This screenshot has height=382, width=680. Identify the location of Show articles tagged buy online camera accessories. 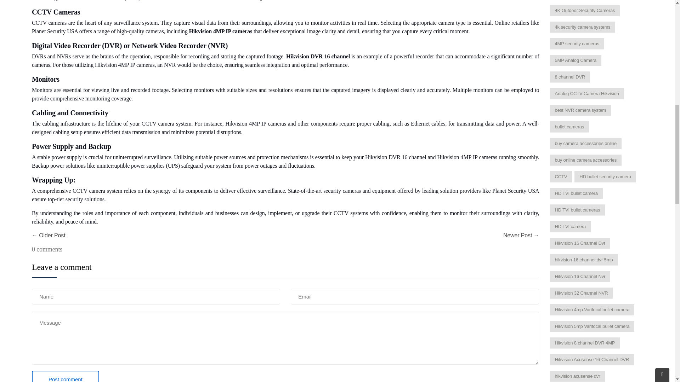
(585, 160).